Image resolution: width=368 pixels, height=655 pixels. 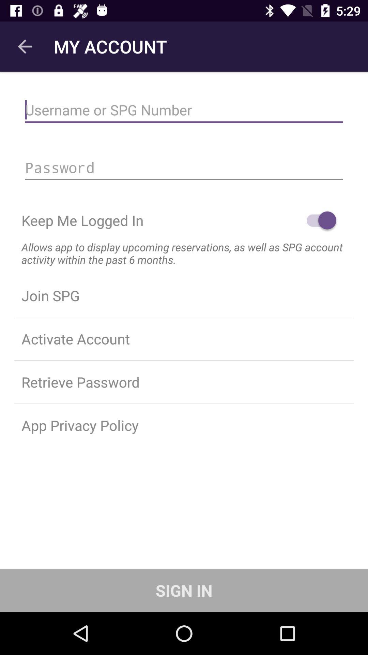 I want to click on turn off the icon to the right of the keep me logged item, so click(x=318, y=220).